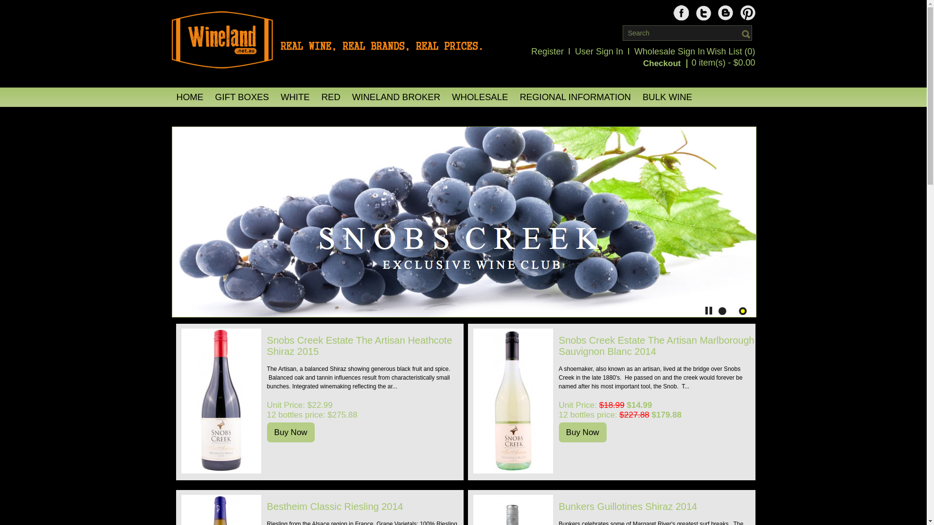 The height and width of the screenshot is (525, 934). I want to click on HOME, so click(190, 97).